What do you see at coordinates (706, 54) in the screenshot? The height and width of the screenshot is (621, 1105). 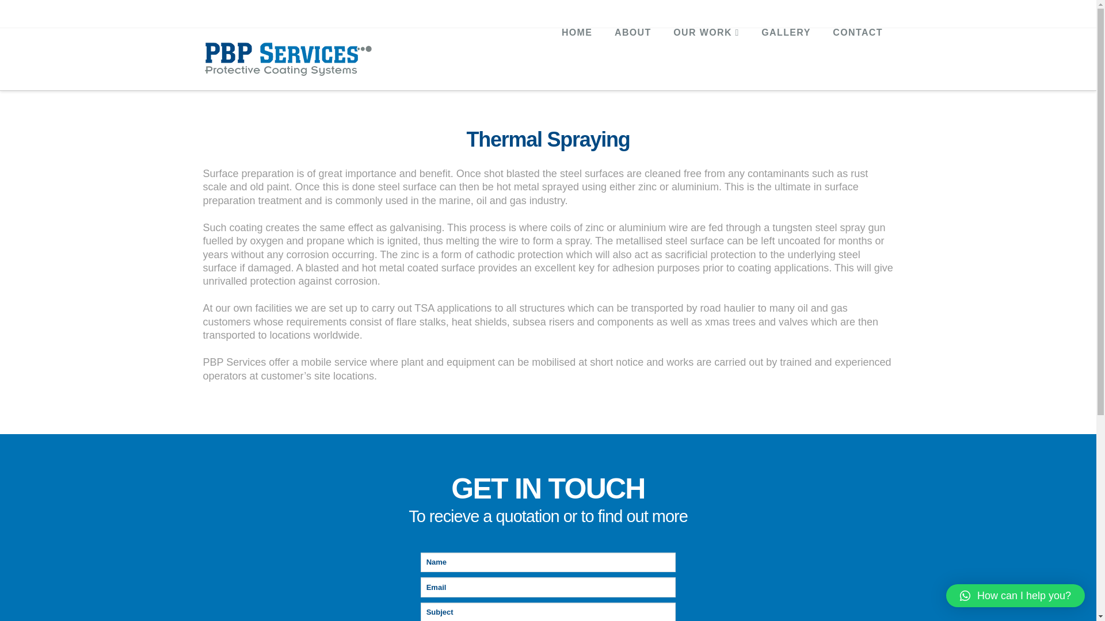 I see `OUR WORK` at bounding box center [706, 54].